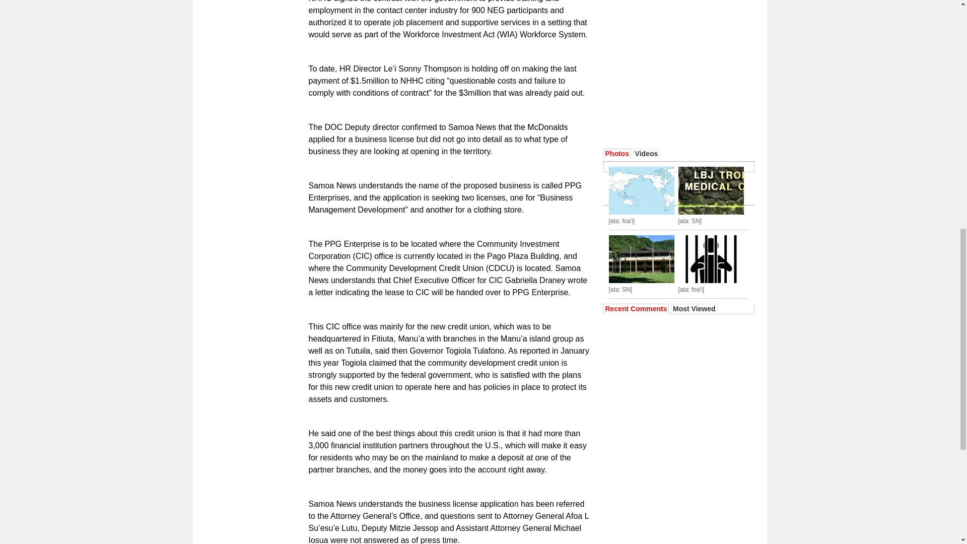  What do you see at coordinates (636, 308) in the screenshot?
I see `Recent Comments` at bounding box center [636, 308].